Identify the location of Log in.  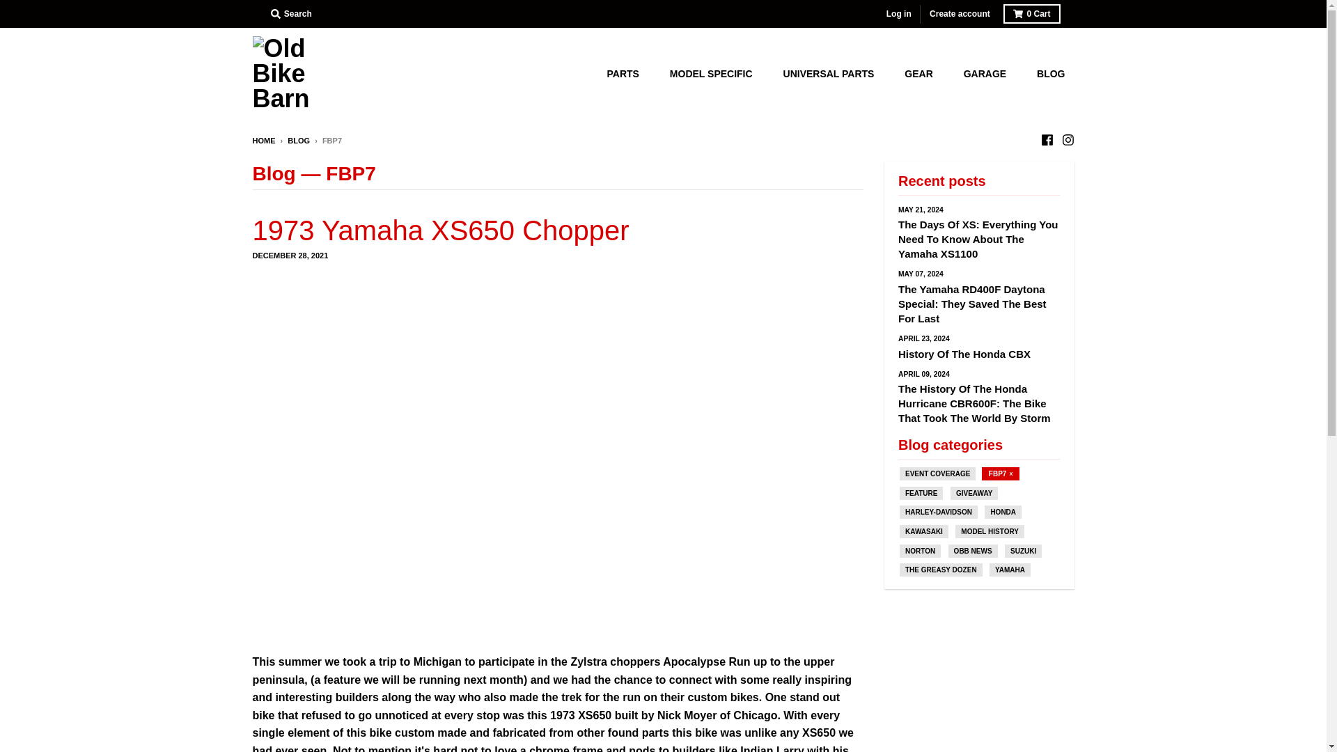
(899, 14).